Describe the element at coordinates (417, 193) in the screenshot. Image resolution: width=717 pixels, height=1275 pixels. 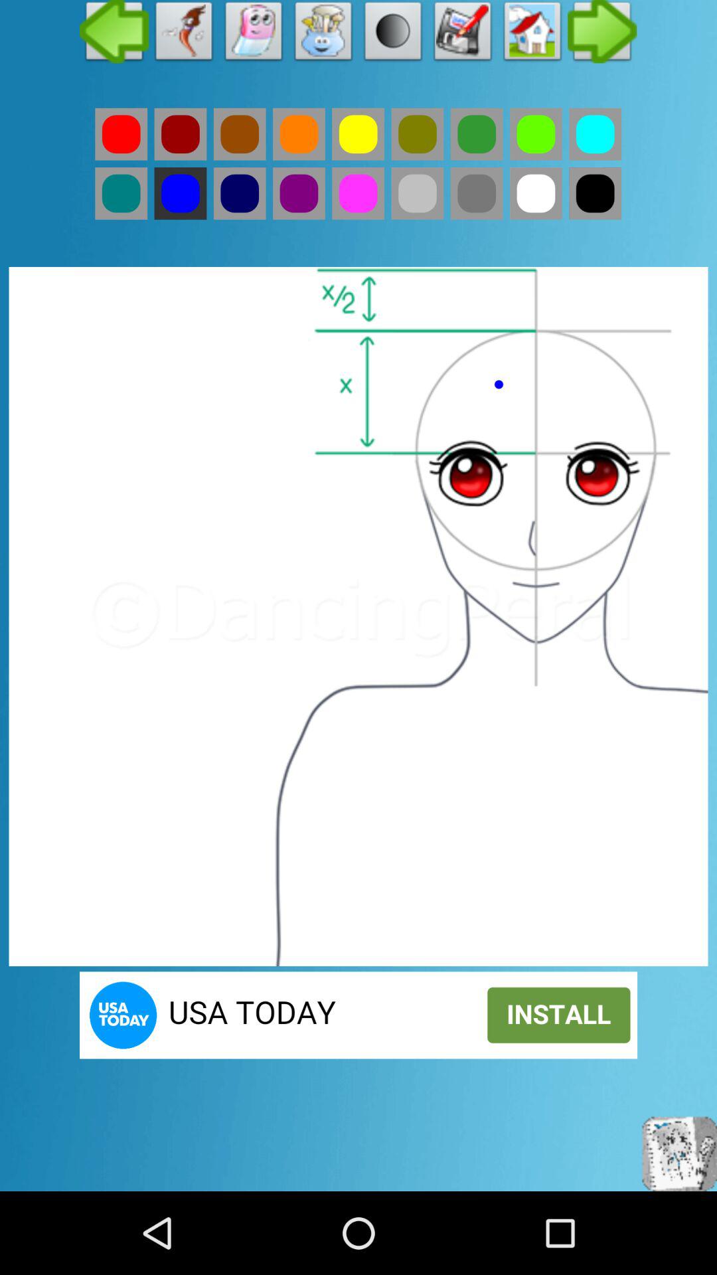
I see `select color light grey` at that location.